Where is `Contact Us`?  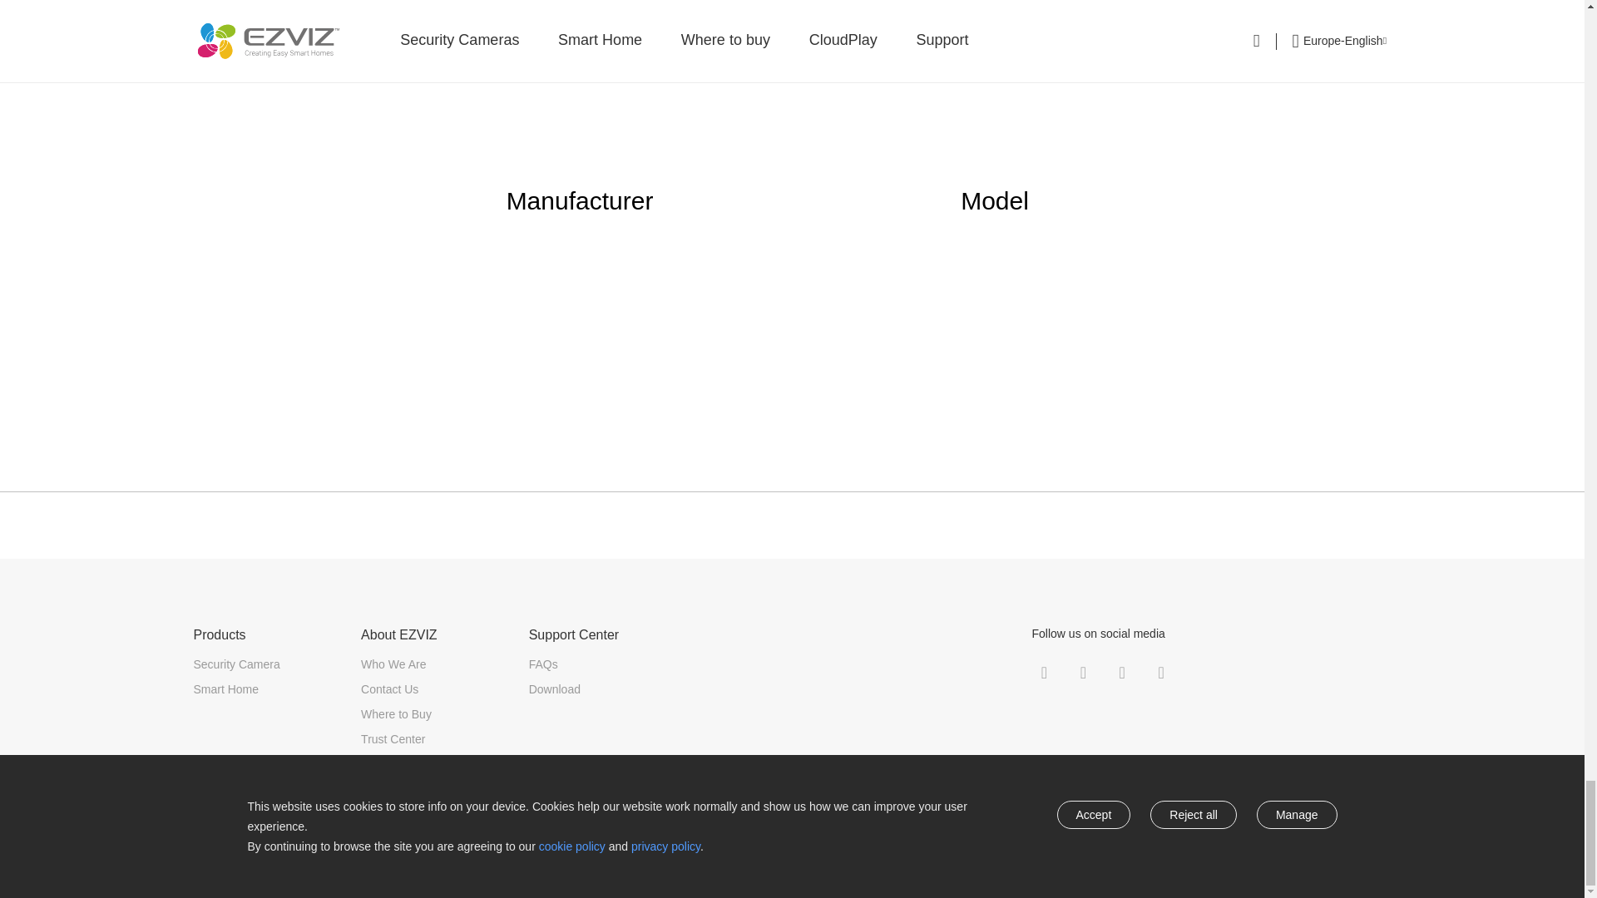 Contact Us is located at coordinates (389, 688).